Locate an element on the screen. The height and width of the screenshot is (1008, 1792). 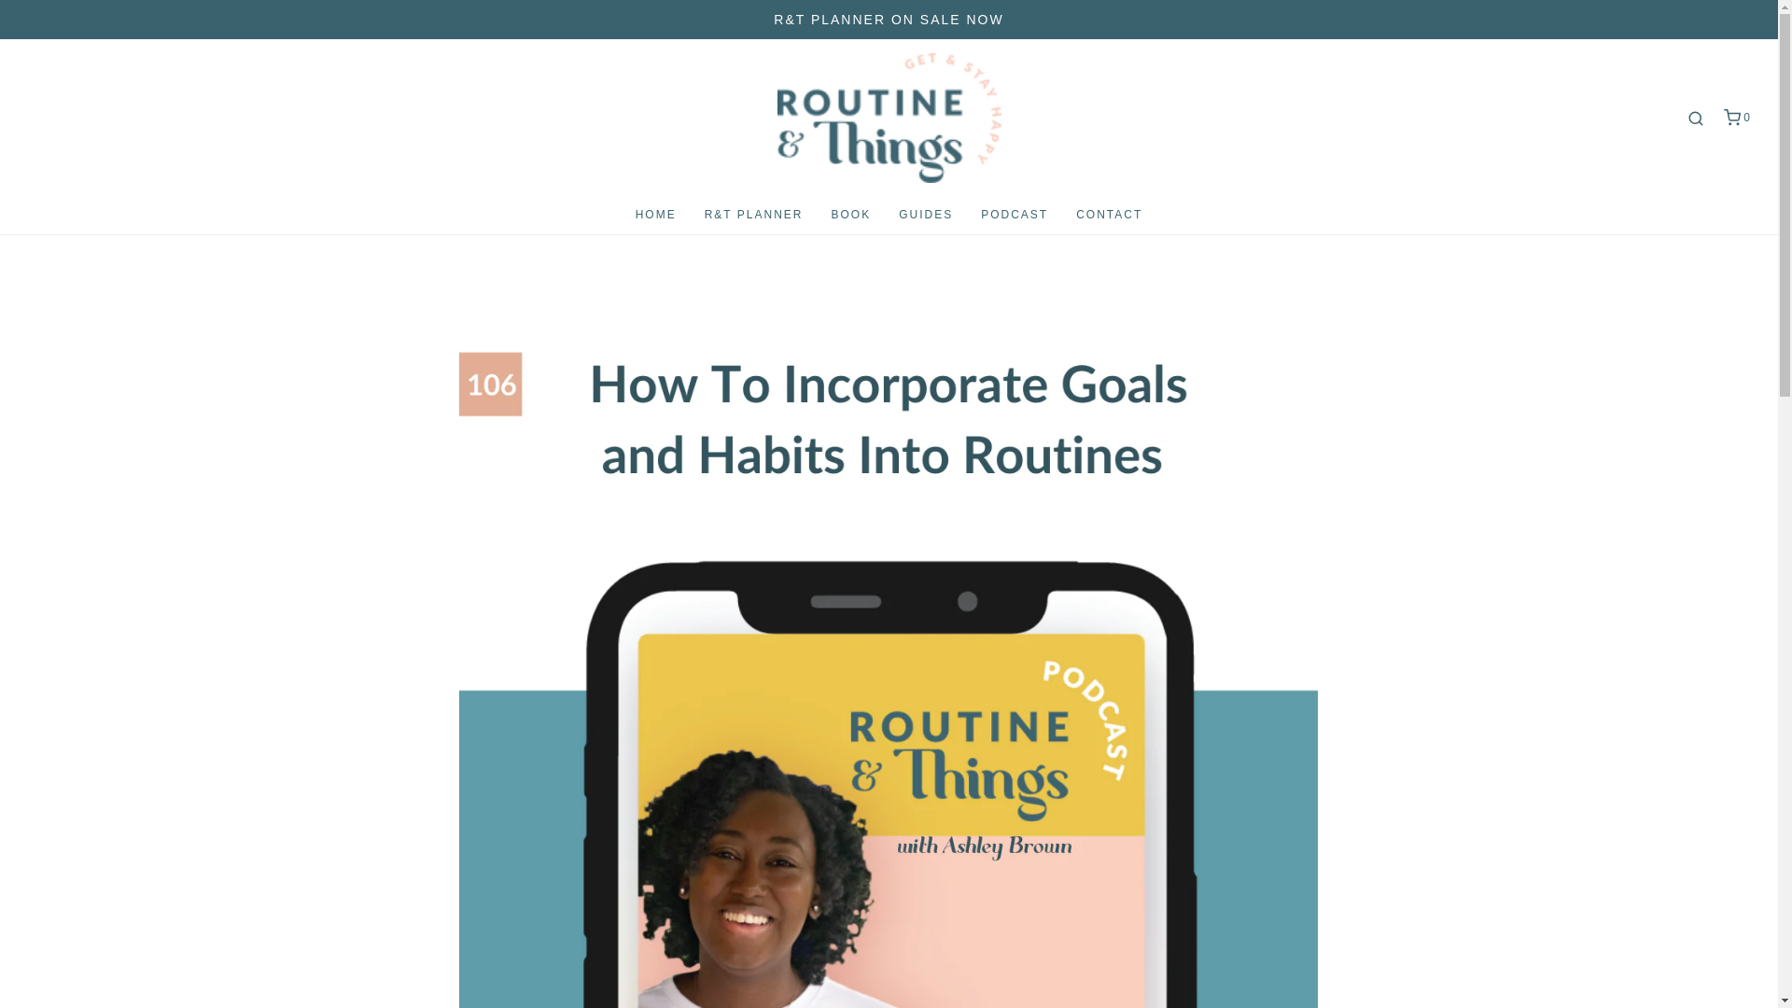
0 is located at coordinates (1735, 118).